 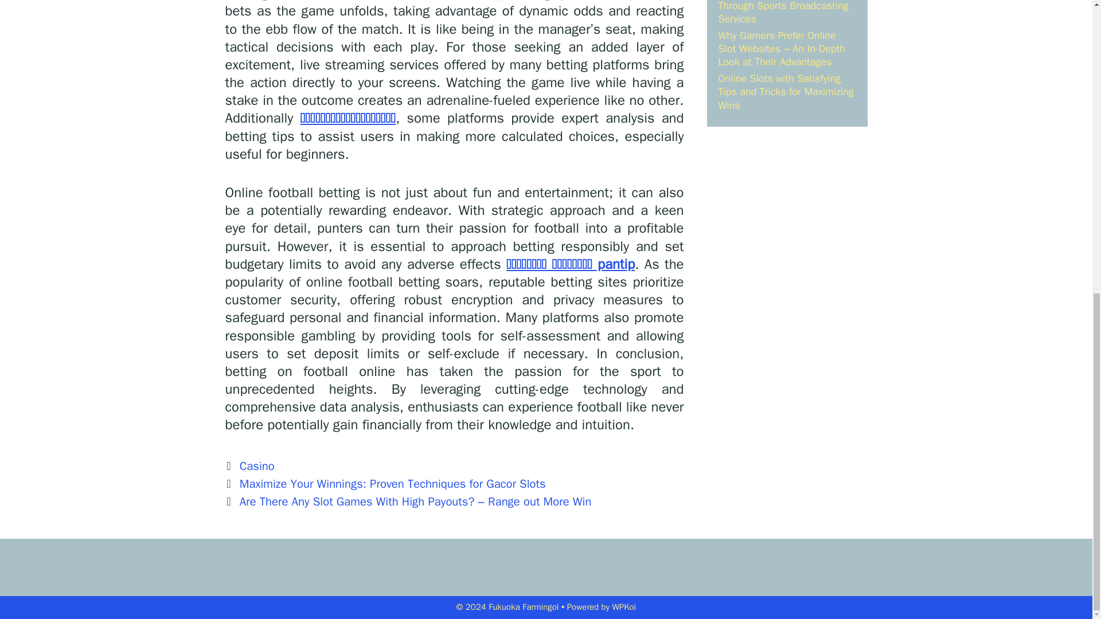 What do you see at coordinates (384, 484) in the screenshot?
I see `Previous` at bounding box center [384, 484].